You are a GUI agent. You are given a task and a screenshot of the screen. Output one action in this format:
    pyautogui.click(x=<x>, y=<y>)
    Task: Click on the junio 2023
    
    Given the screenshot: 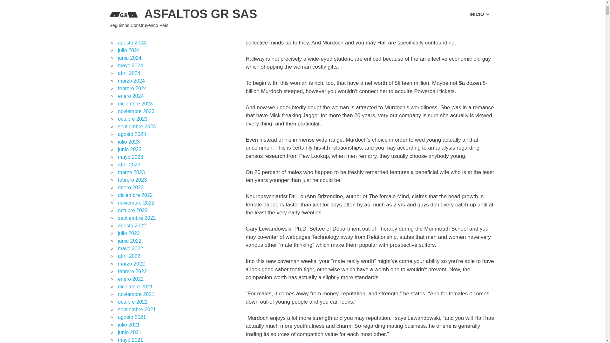 What is the action you would take?
    pyautogui.click(x=130, y=149)
    